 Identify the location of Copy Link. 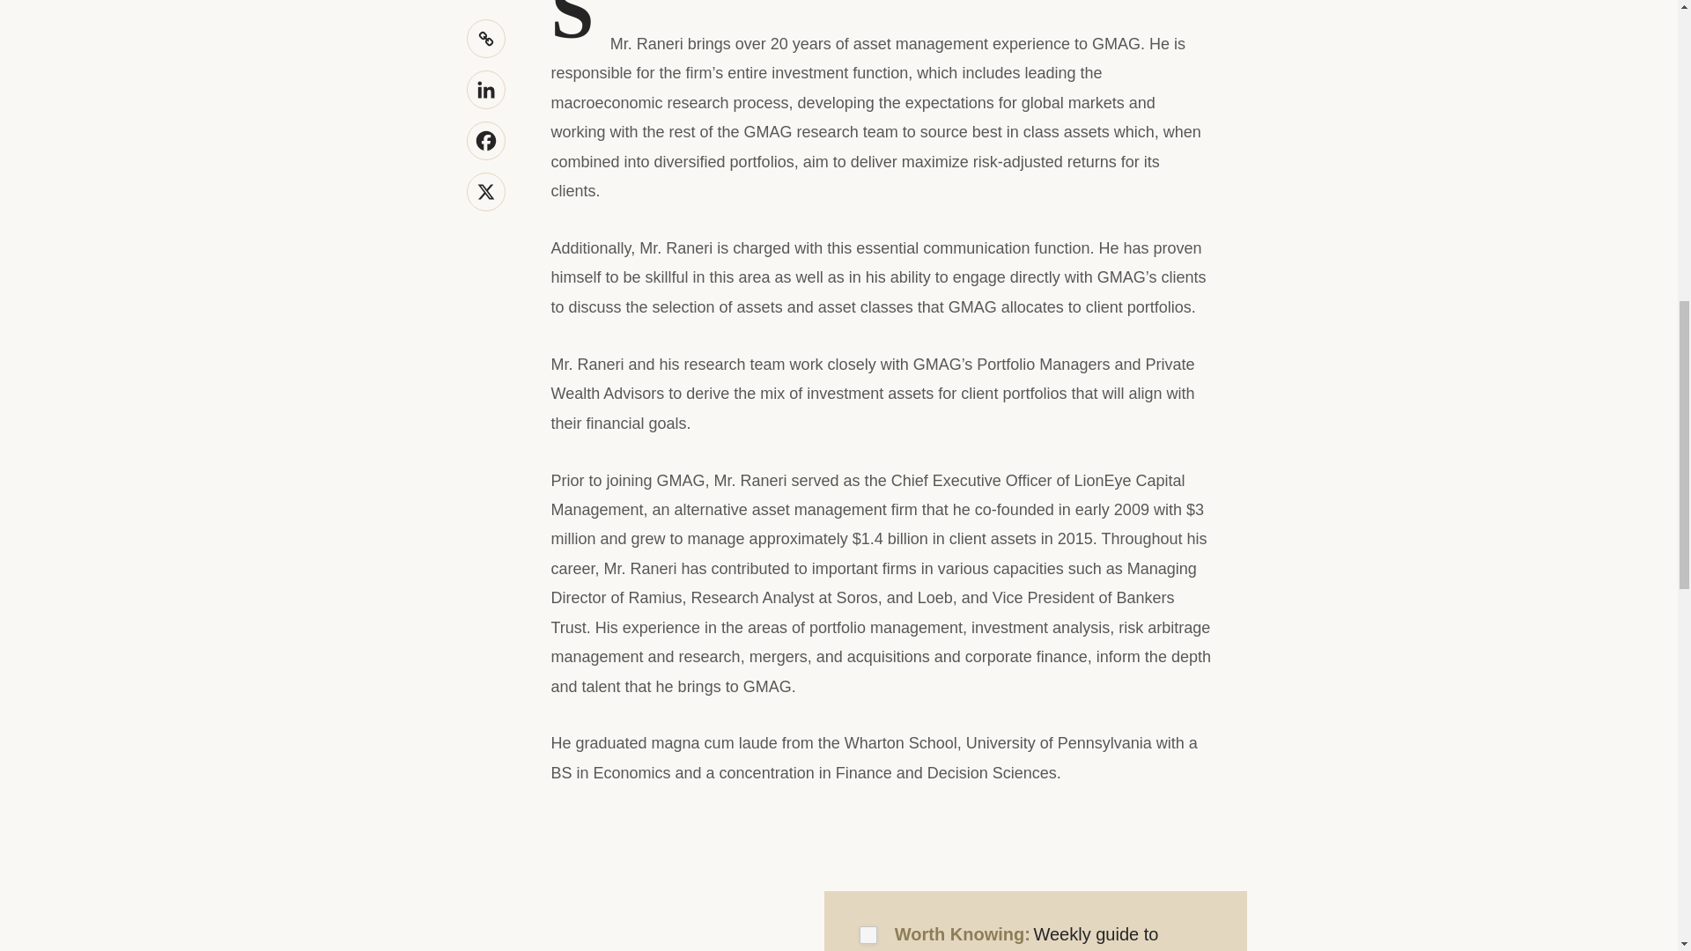
(486, 38).